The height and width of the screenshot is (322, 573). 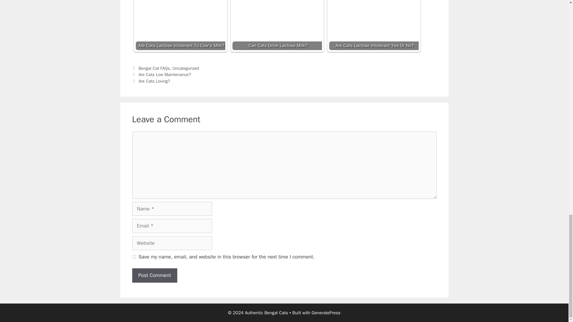 What do you see at coordinates (154, 275) in the screenshot?
I see `Post Comment` at bounding box center [154, 275].